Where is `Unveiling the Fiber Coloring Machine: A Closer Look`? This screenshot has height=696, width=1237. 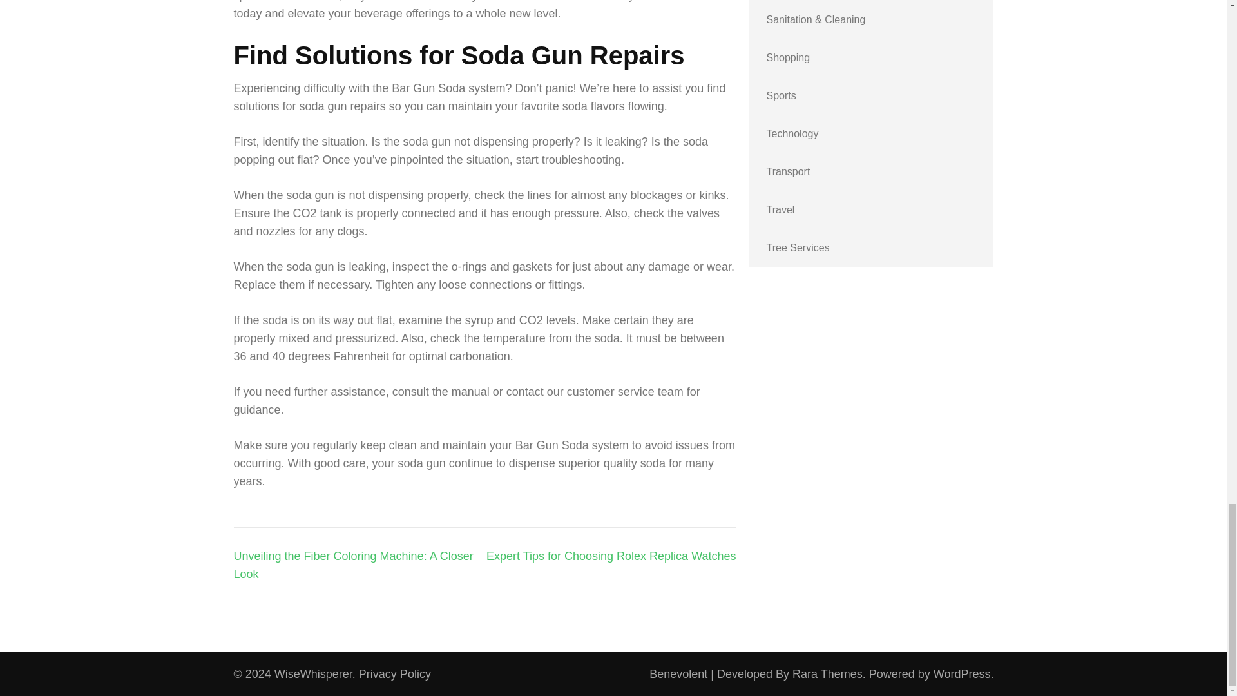 Unveiling the Fiber Coloring Machine: A Closer Look is located at coordinates (353, 565).